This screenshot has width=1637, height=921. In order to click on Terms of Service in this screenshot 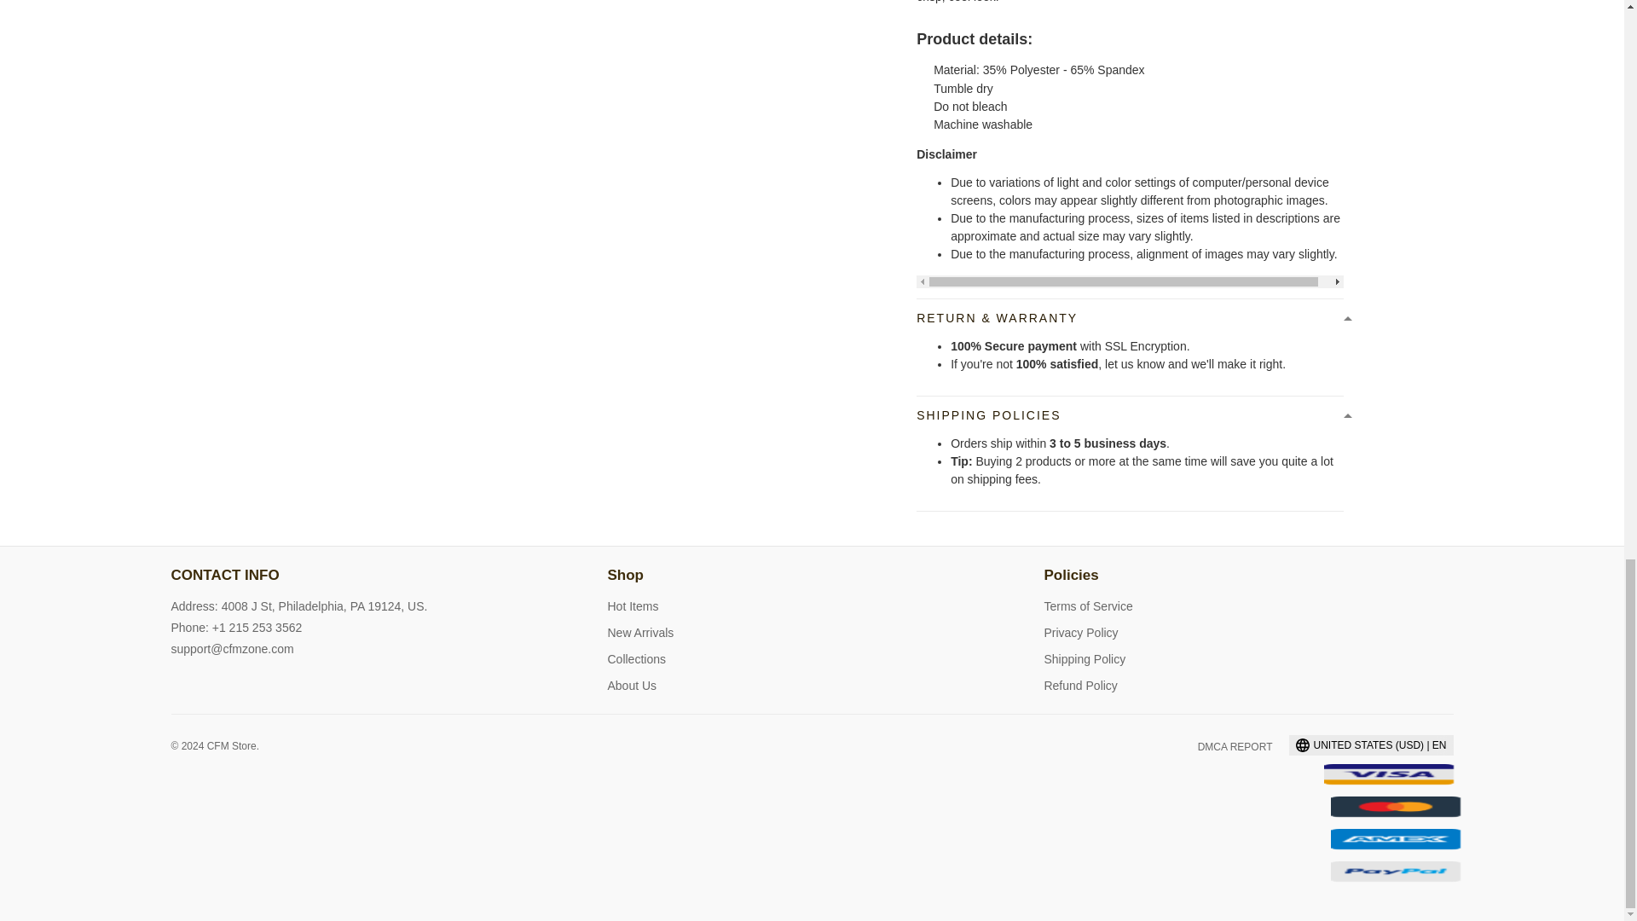, I will do `click(1088, 606)`.